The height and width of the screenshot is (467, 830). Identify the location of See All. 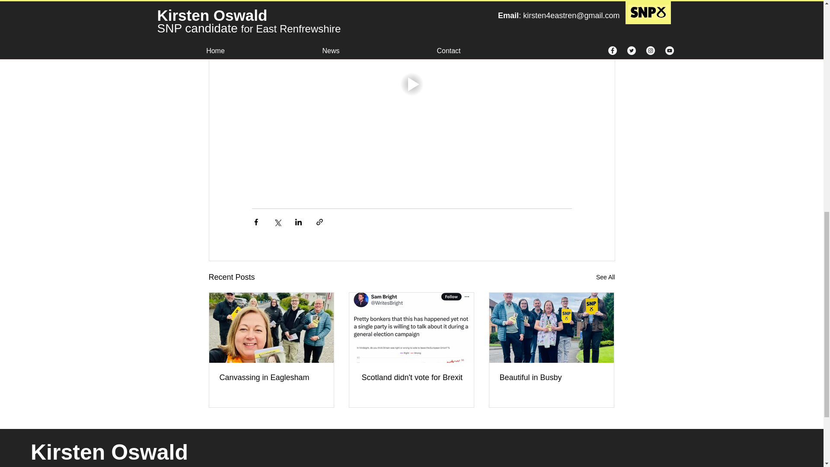
(605, 277).